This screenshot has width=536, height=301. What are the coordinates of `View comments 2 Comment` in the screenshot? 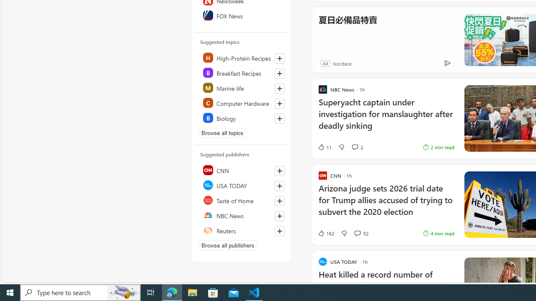 It's located at (357, 147).